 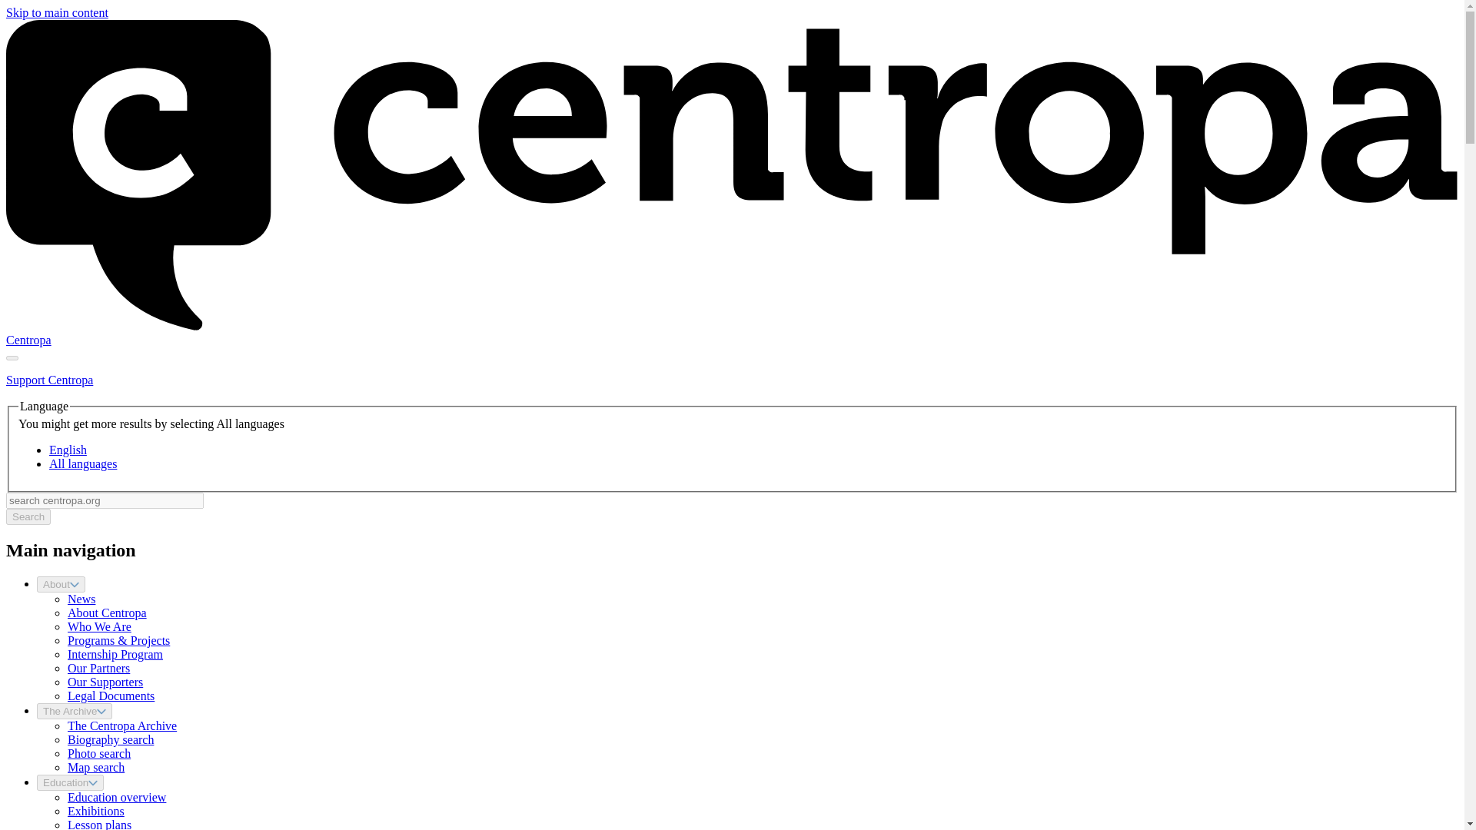 I want to click on Internship Program, so click(x=115, y=654).